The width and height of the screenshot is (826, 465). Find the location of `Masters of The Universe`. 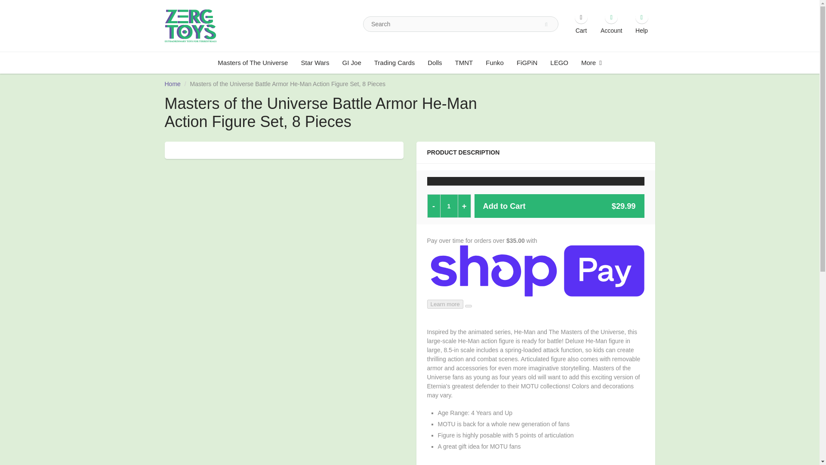

Masters of The Universe is located at coordinates (253, 62).